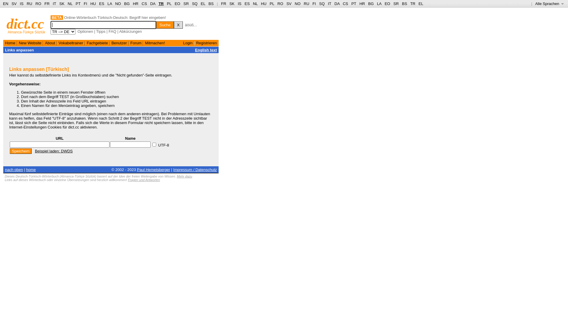 Image resolution: width=568 pixels, height=319 pixels. Describe the element at coordinates (550, 4) in the screenshot. I see `Alle Sprachen ` at that location.